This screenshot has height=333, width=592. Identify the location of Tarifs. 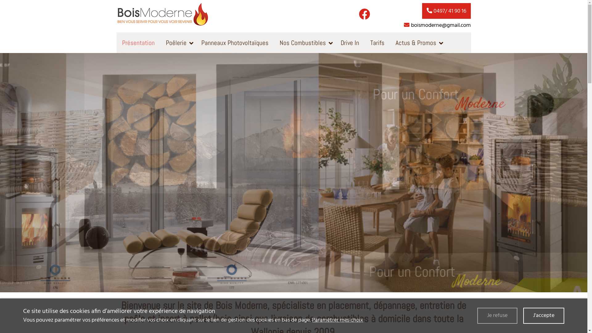
(377, 43).